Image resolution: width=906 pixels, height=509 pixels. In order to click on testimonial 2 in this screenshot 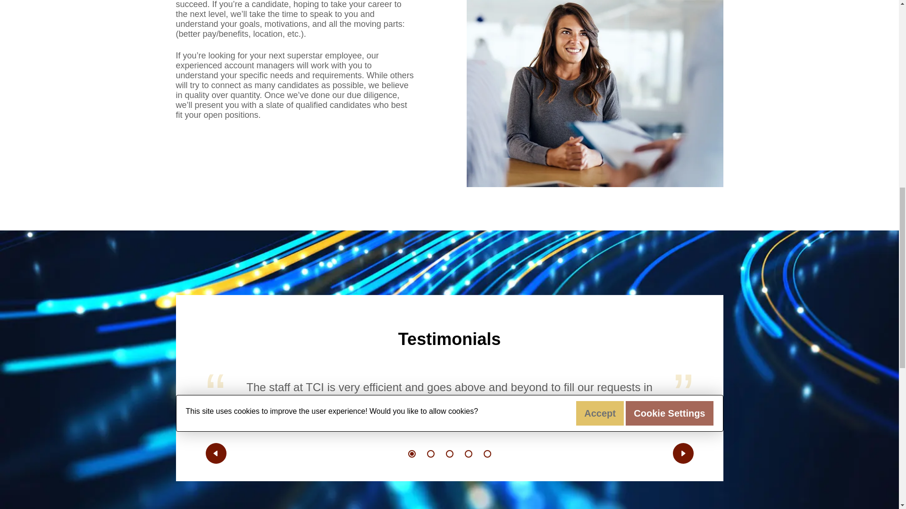, I will do `click(430, 453)`.